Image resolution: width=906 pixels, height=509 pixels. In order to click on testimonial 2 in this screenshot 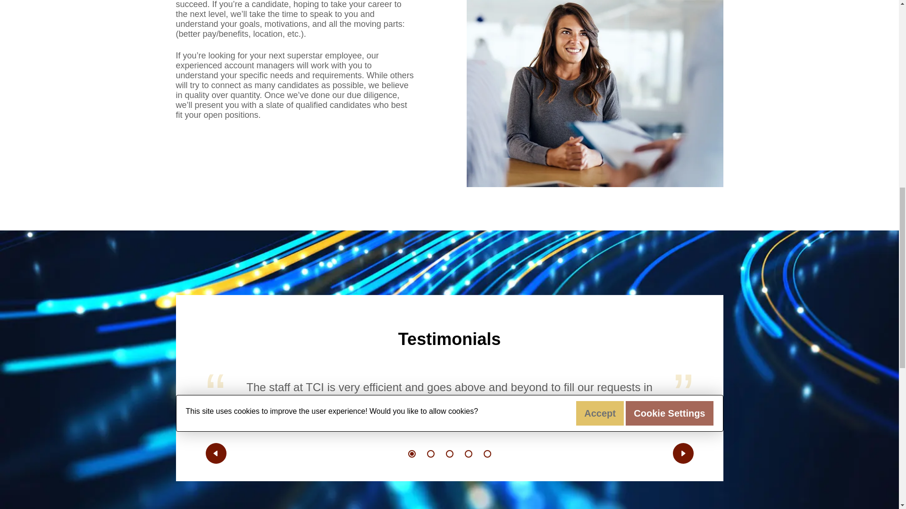, I will do `click(430, 453)`.